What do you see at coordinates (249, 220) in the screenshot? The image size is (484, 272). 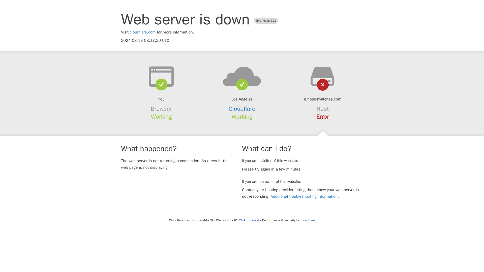 I see `Click to reveal` at bounding box center [249, 220].